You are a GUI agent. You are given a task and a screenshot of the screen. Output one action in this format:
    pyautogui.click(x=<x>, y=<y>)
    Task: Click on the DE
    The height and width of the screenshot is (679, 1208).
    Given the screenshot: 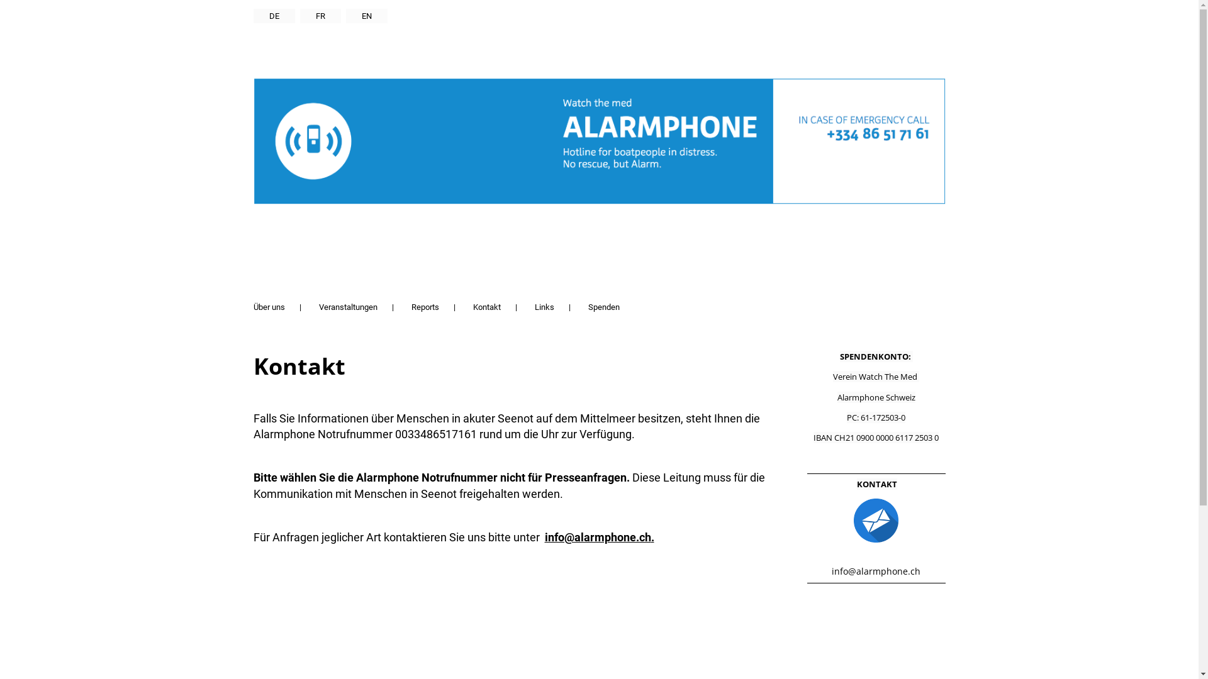 What is the action you would take?
    pyautogui.click(x=274, y=16)
    